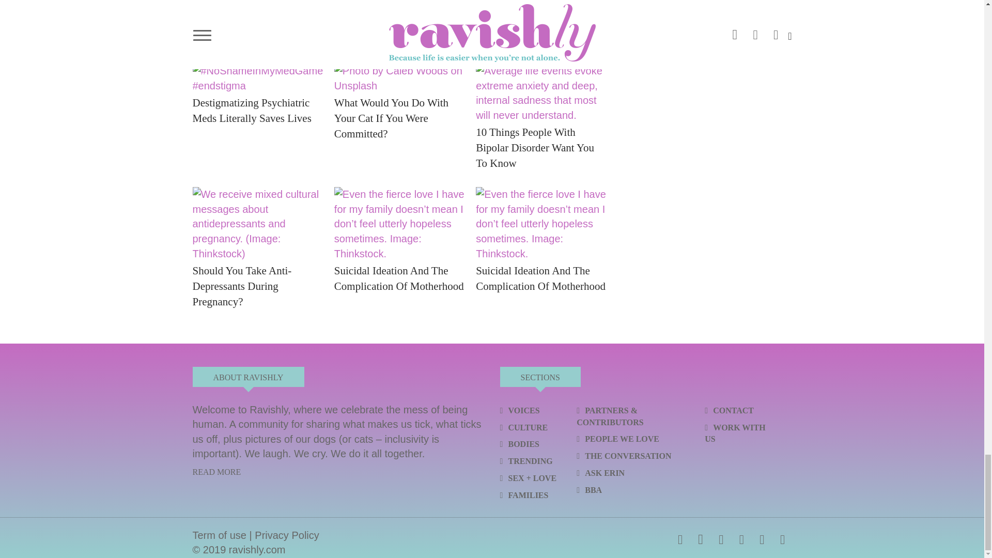 The height and width of the screenshot is (558, 992). What do you see at coordinates (400, 79) in the screenshot?
I see `Photo by Caleb Woods on Unsplash` at bounding box center [400, 79].